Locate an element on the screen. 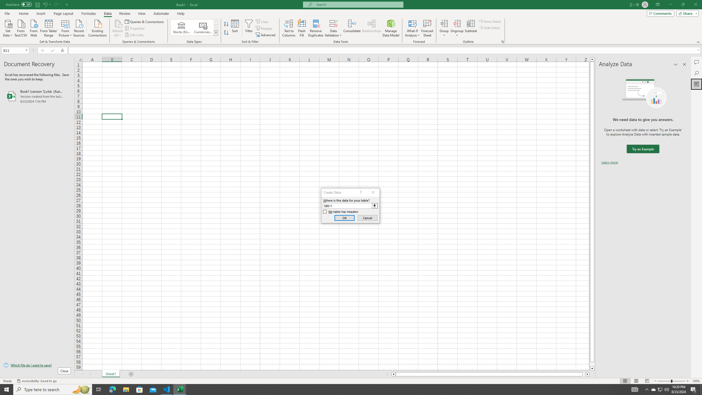 The width and height of the screenshot is (702, 395). Help is located at coordinates (181, 13).